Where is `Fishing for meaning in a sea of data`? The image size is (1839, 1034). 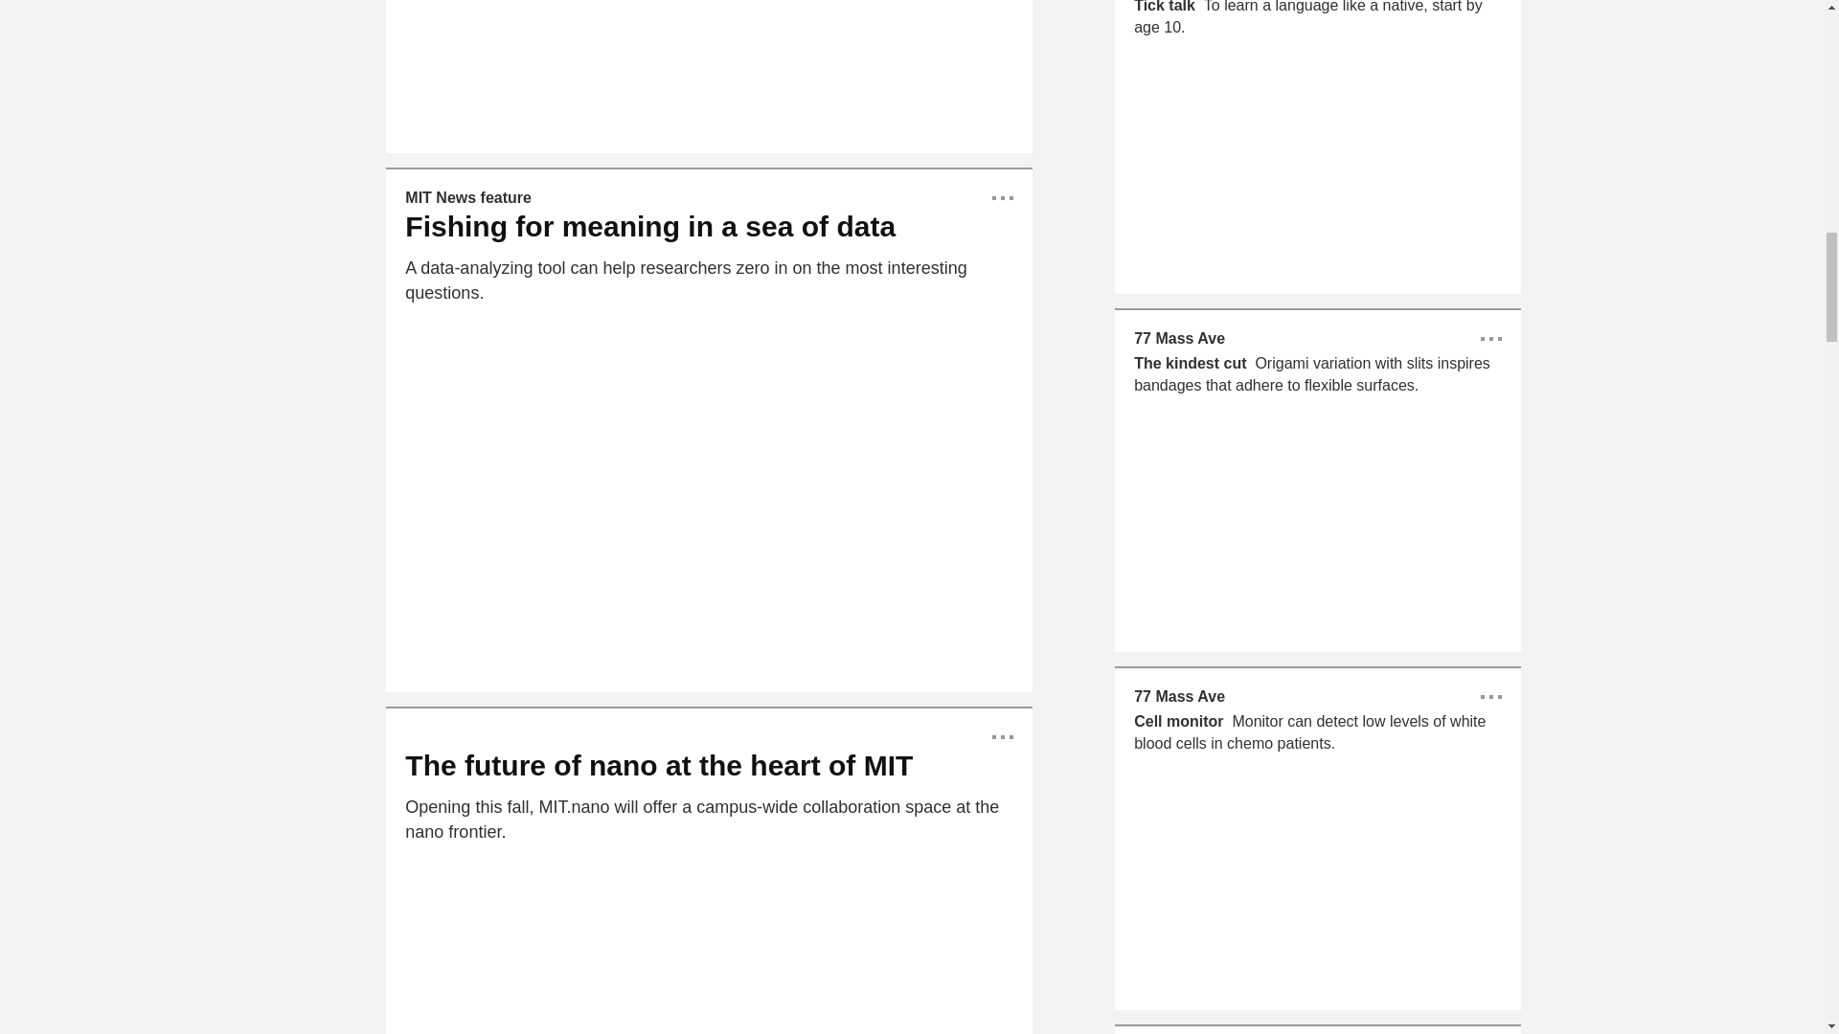
Fishing for meaning in a sea of data is located at coordinates (658, 766).